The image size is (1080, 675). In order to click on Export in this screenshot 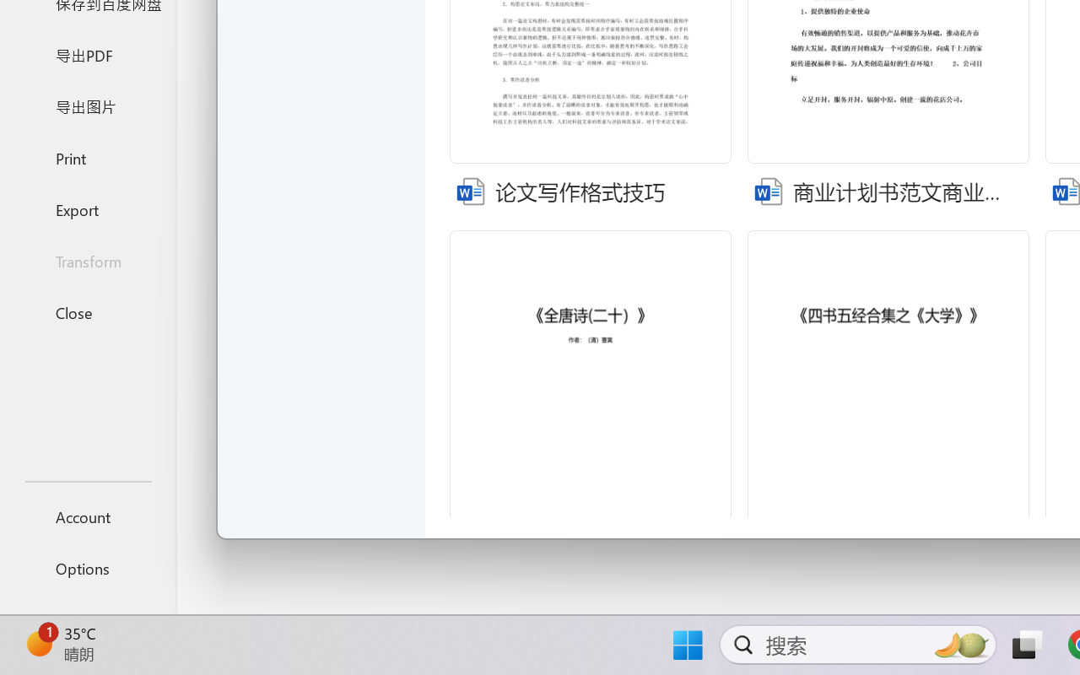, I will do `click(88, 209)`.